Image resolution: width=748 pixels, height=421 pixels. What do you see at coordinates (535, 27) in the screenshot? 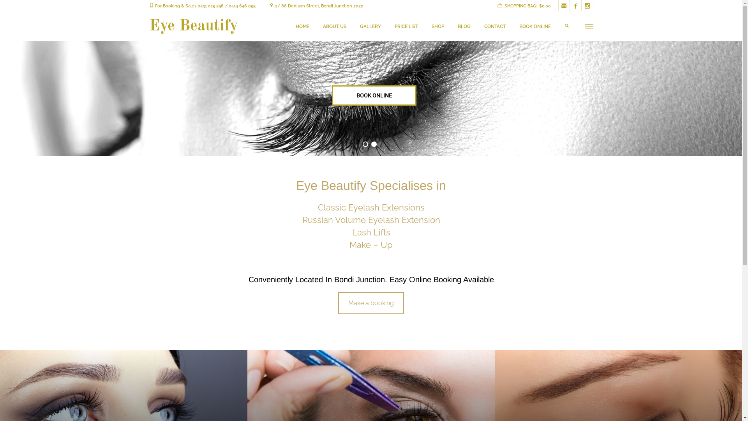
I see `BOOK ONLINE` at bounding box center [535, 27].